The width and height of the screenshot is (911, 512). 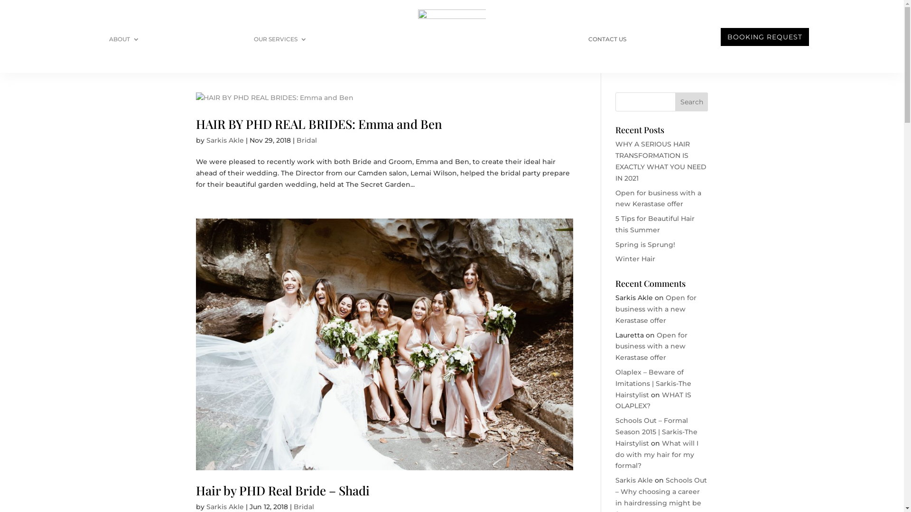 What do you see at coordinates (319, 124) in the screenshot?
I see `HAIR BY PHD REAL BRIDES: Emma and Ben` at bounding box center [319, 124].